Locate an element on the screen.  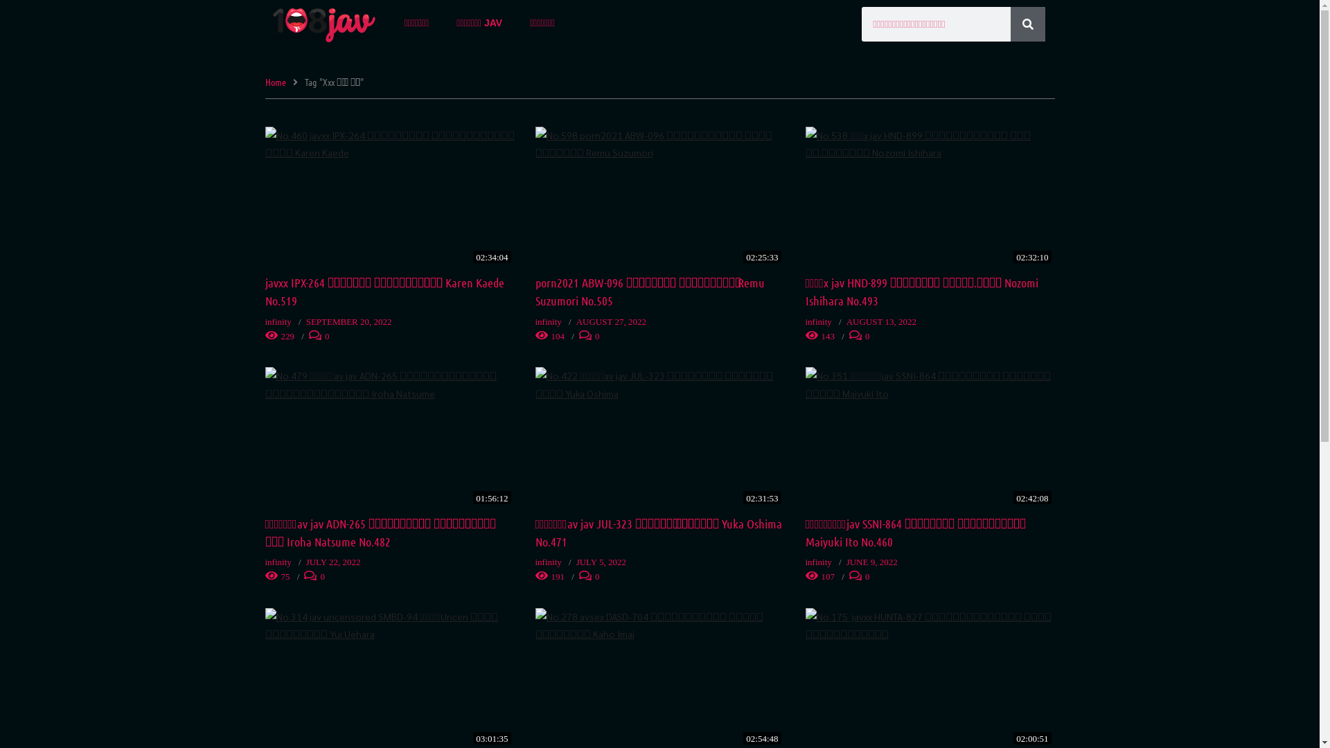
infinity is located at coordinates (548, 562).